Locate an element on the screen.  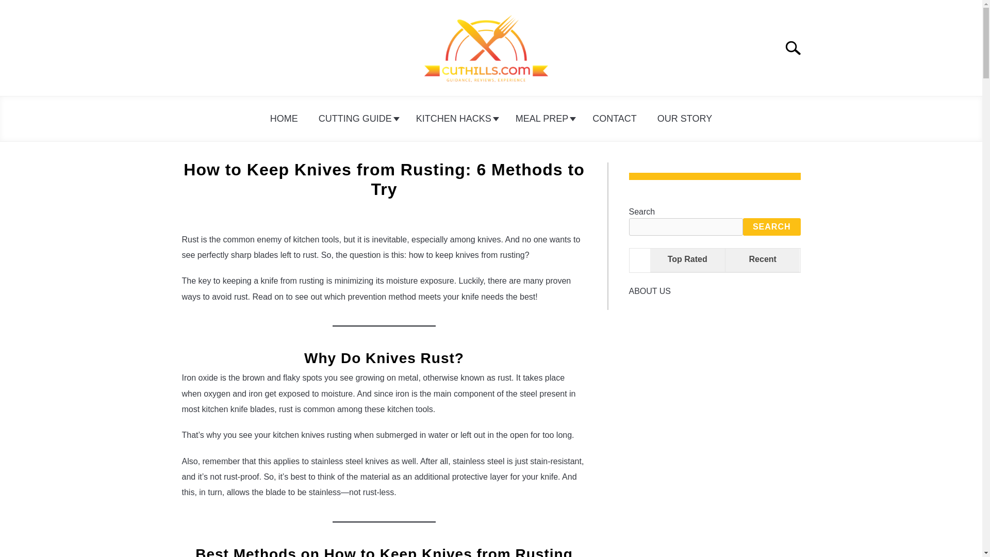
SEARCH is located at coordinates (772, 227).